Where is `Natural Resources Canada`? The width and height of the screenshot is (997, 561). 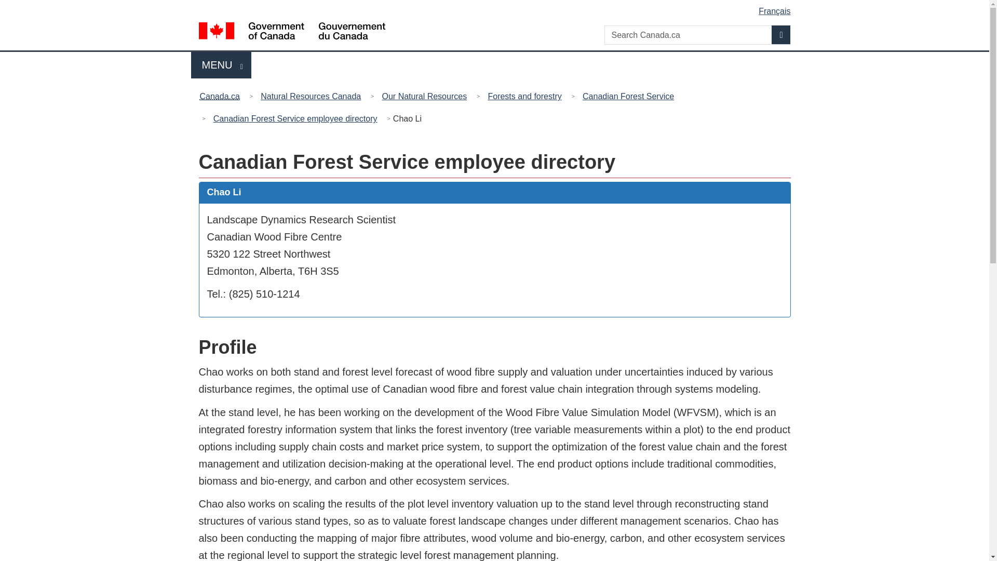
Natural Resources Canada is located at coordinates (311, 96).